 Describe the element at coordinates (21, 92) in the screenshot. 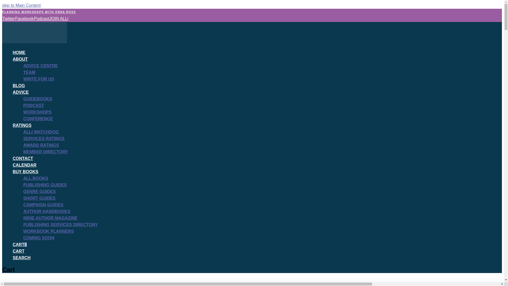

I see `ADVICE` at that location.